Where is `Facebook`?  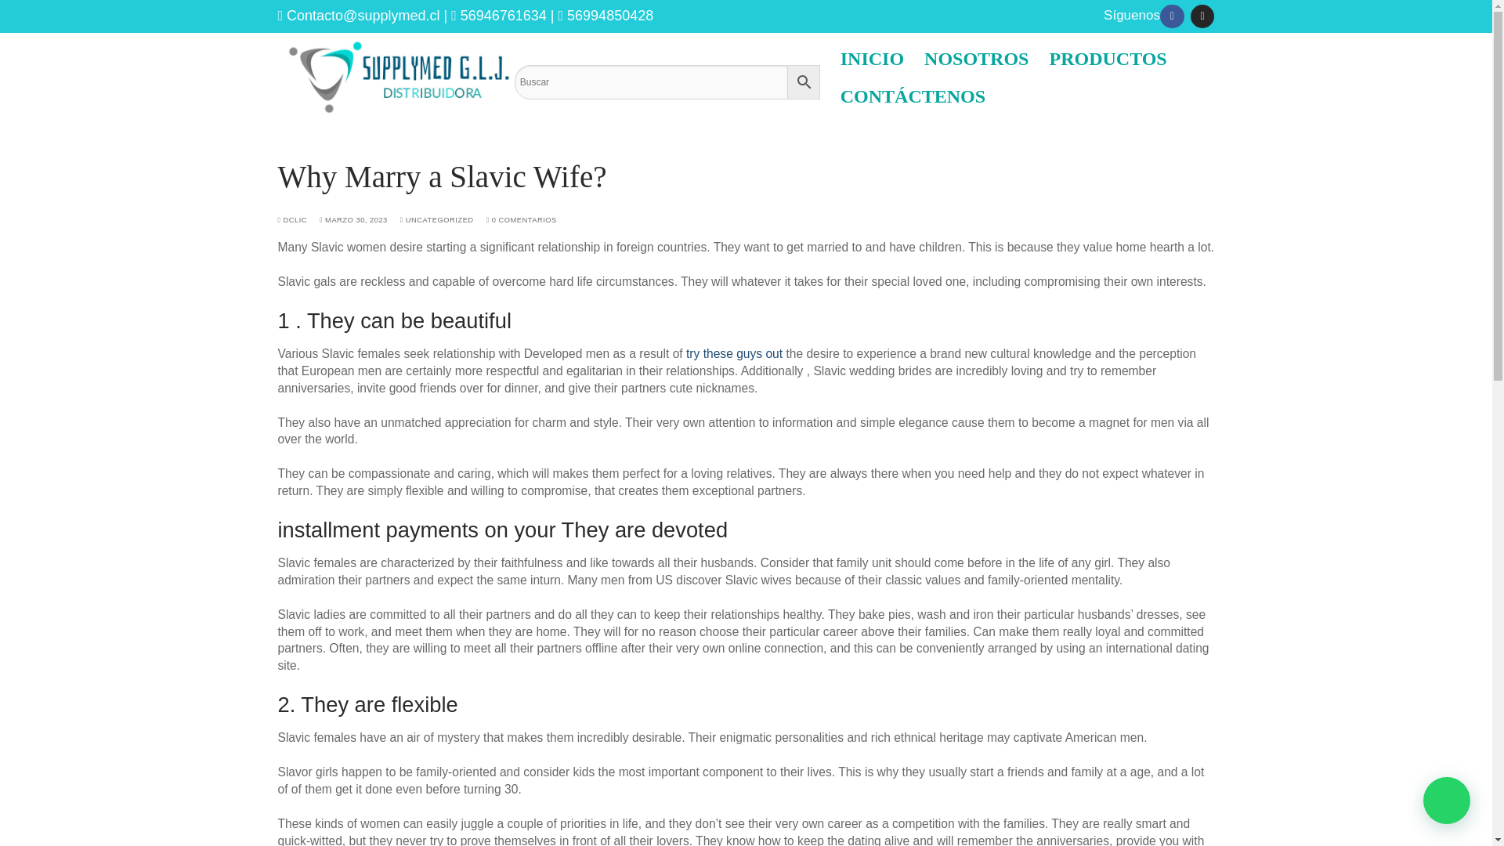 Facebook is located at coordinates (1172, 16).